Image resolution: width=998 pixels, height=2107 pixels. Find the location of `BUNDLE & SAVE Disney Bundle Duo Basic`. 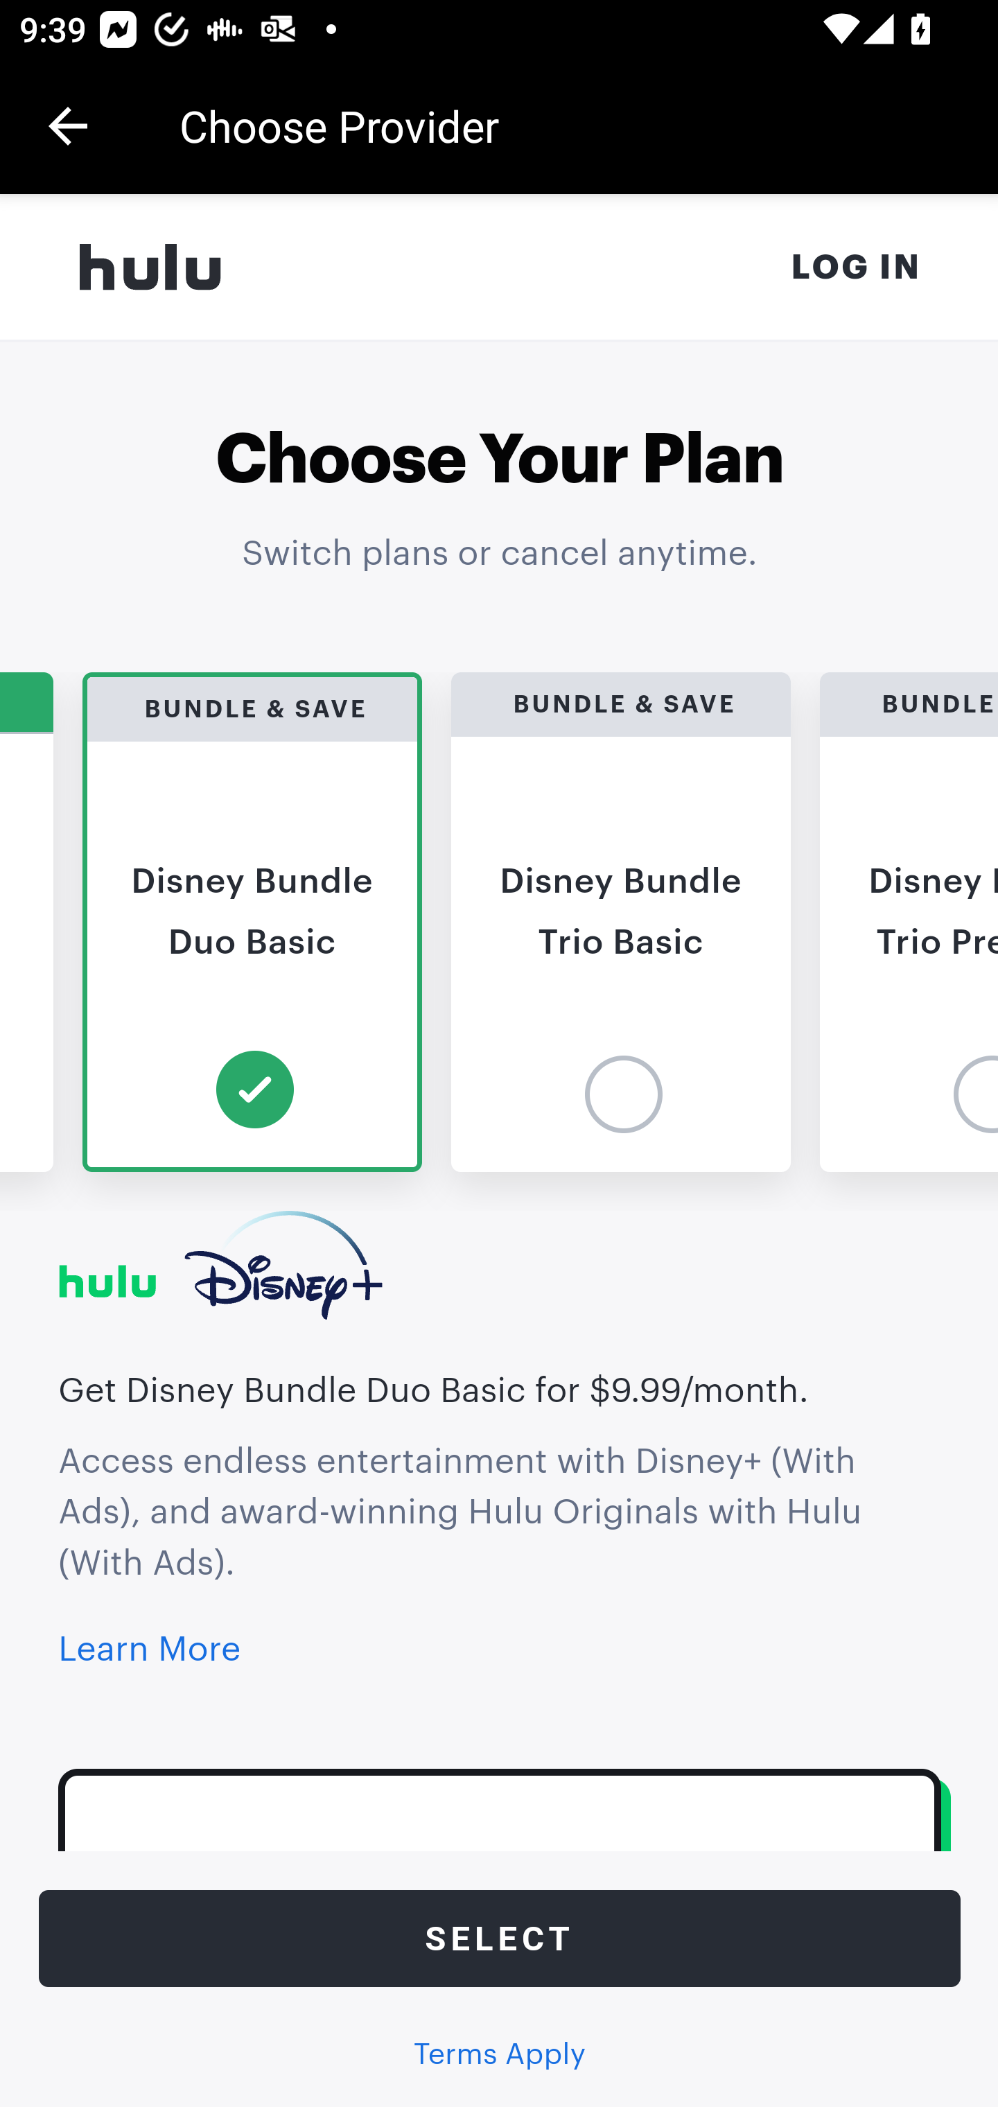

BUNDLE & SAVE Disney Bundle Duo Basic is located at coordinates (254, 922).